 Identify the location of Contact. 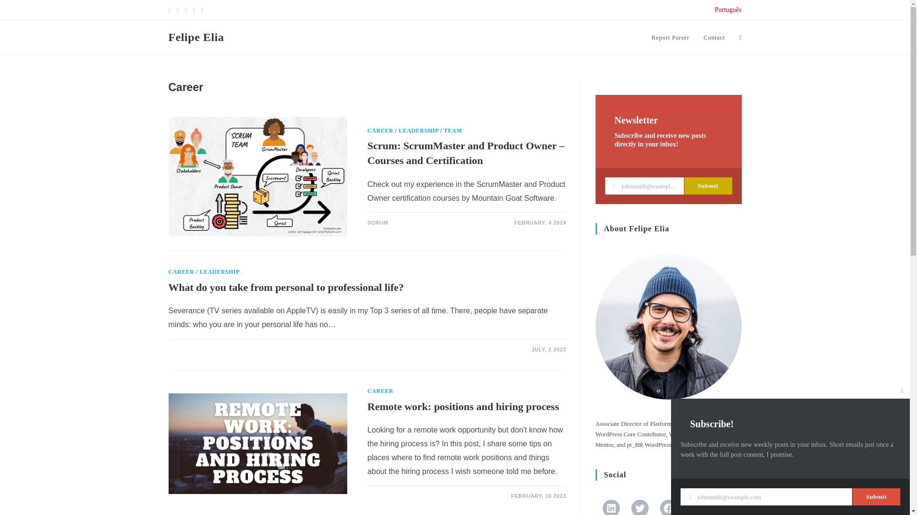
(714, 37).